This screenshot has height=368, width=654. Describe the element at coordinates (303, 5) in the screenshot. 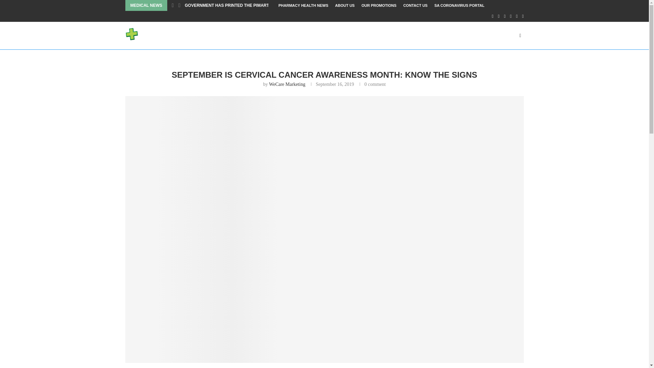

I see `PHARMACY HEALTH NEWS` at that location.